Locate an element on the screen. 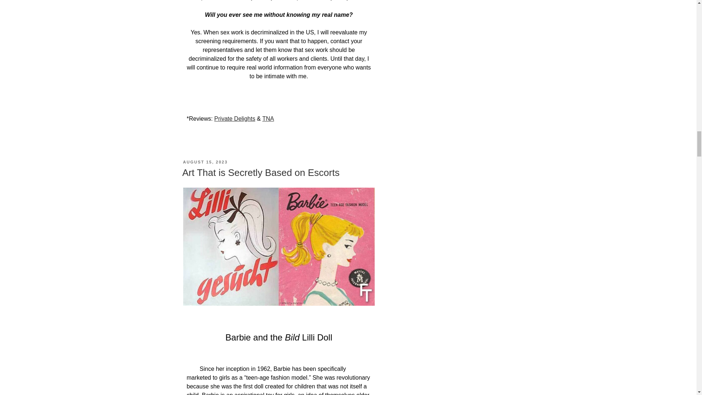 Image resolution: width=702 pixels, height=395 pixels. Private Delights is located at coordinates (235, 118).